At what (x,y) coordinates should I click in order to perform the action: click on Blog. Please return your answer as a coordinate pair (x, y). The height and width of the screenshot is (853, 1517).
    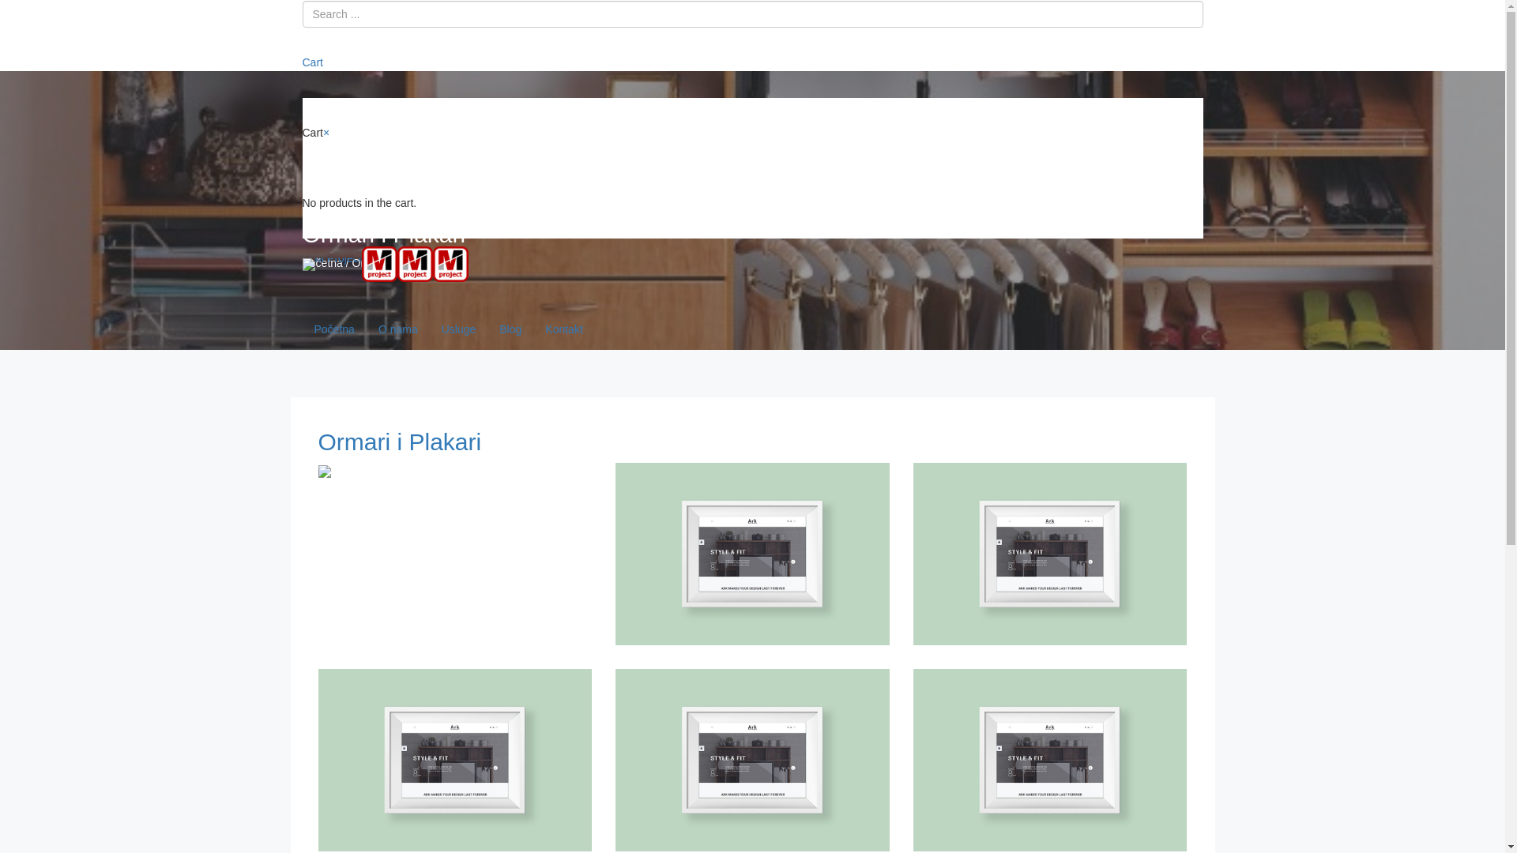
    Looking at the image, I should click on (510, 329).